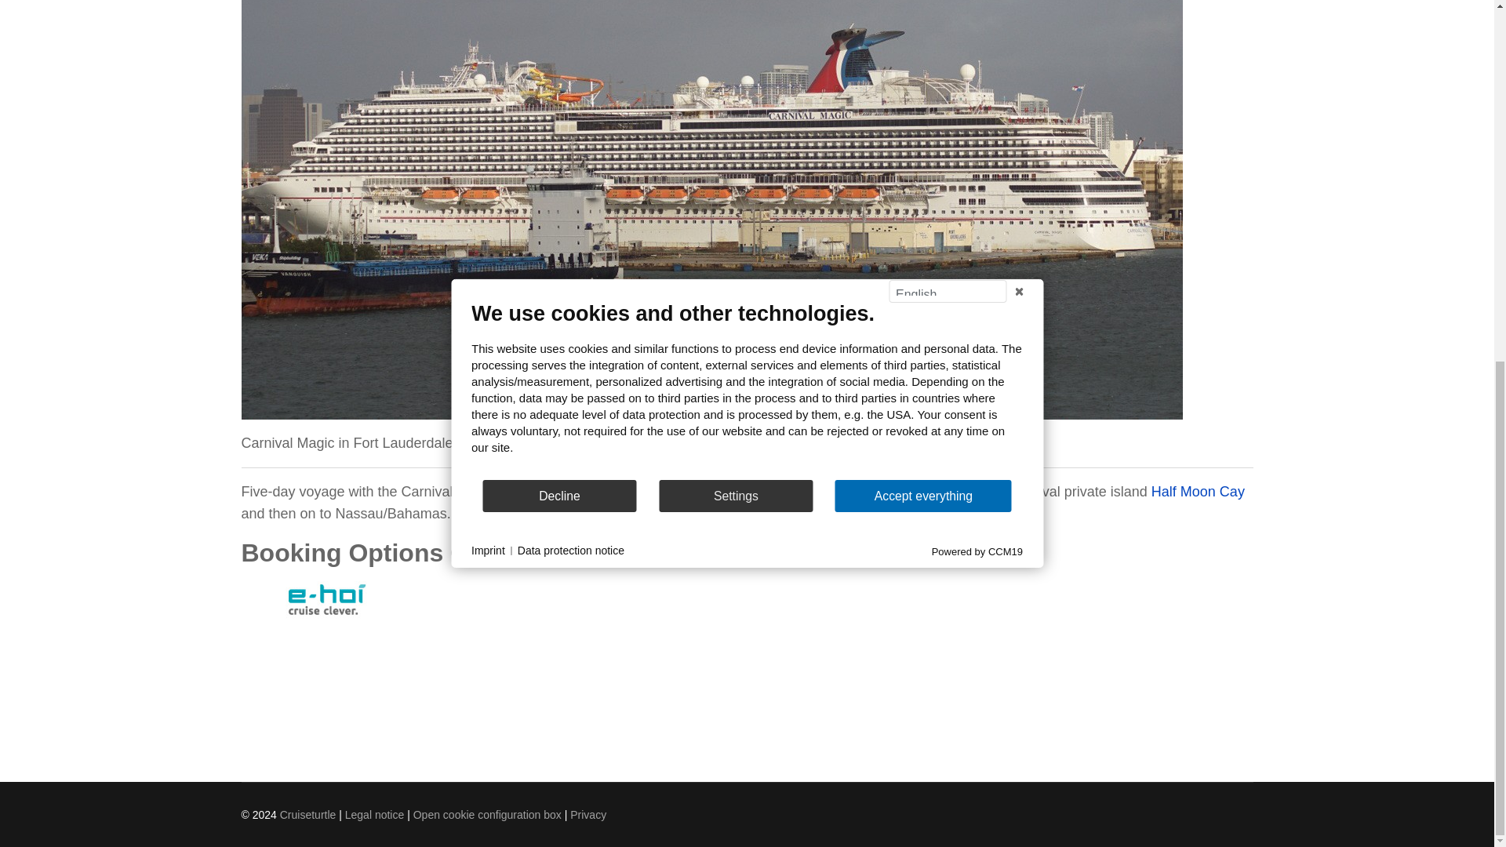 This screenshot has height=847, width=1506. What do you see at coordinates (487, 814) in the screenshot?
I see `Open cookie configuration box` at bounding box center [487, 814].